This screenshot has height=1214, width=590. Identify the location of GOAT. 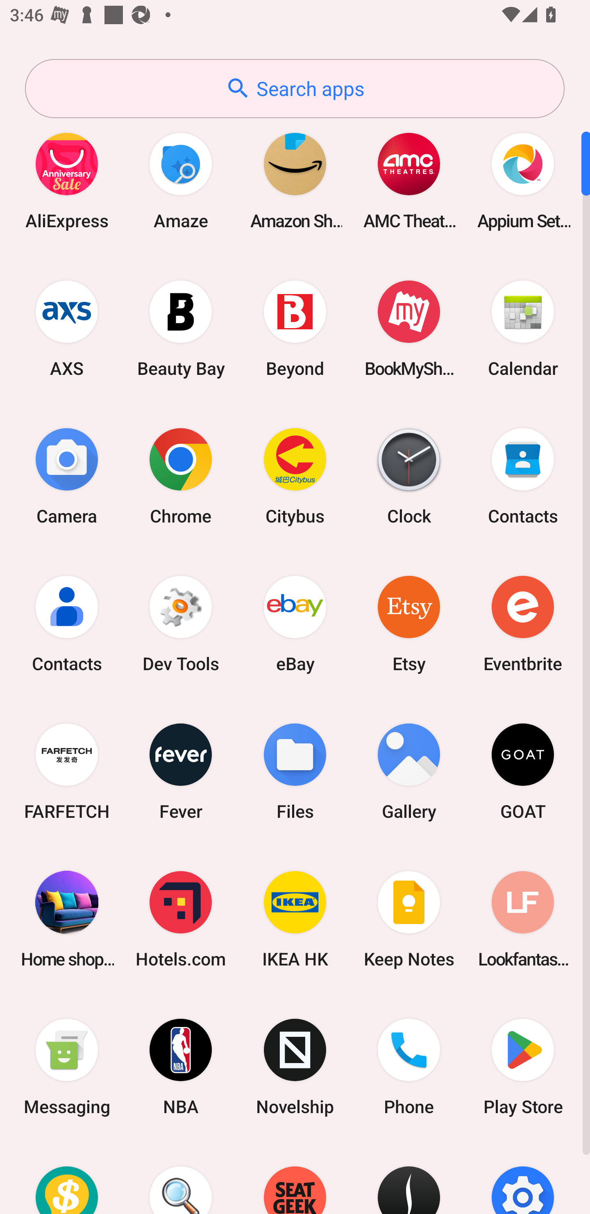
(523, 771).